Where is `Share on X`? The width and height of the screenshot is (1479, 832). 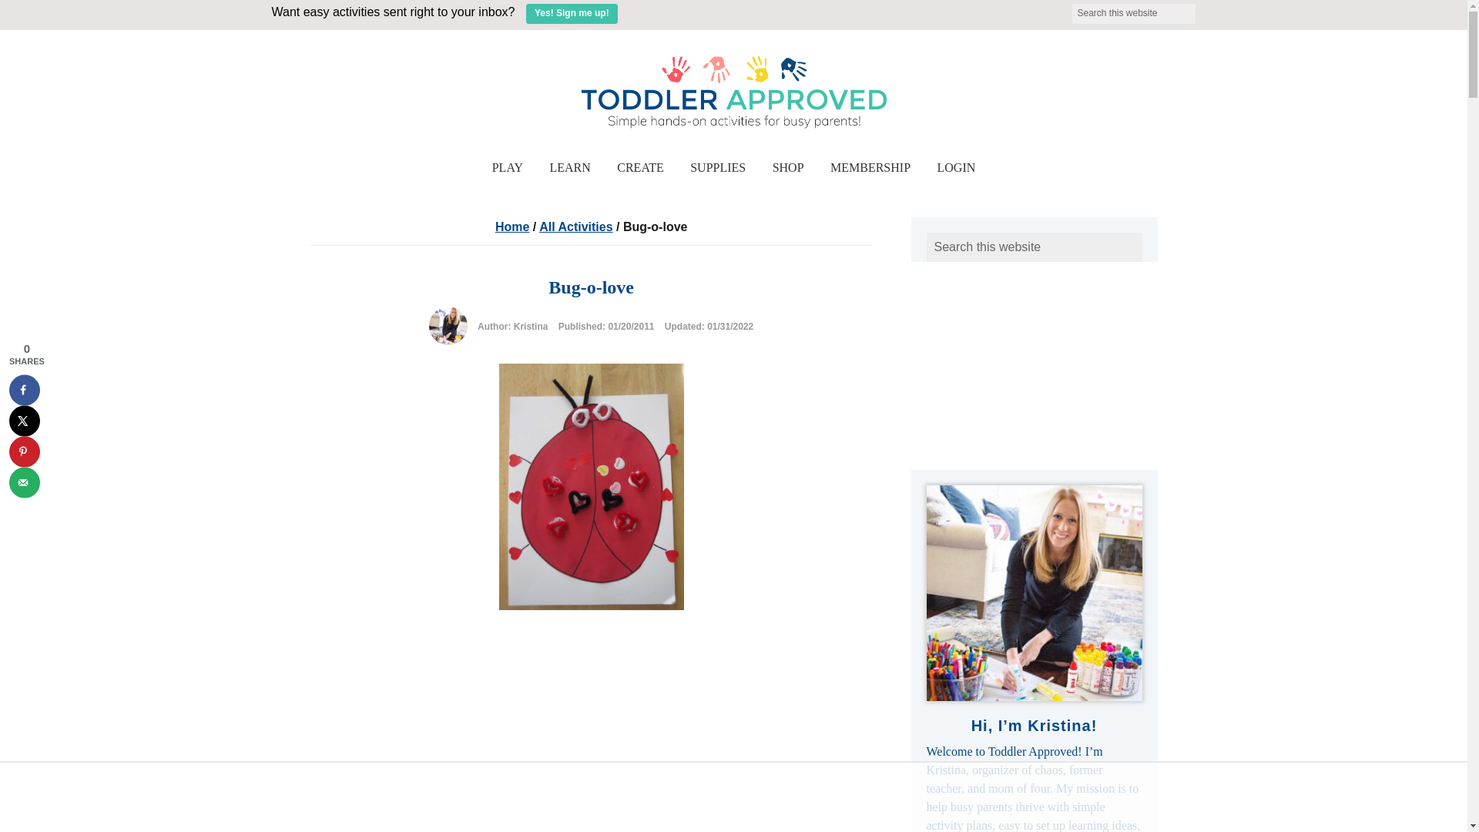
Share on X is located at coordinates (24, 420).